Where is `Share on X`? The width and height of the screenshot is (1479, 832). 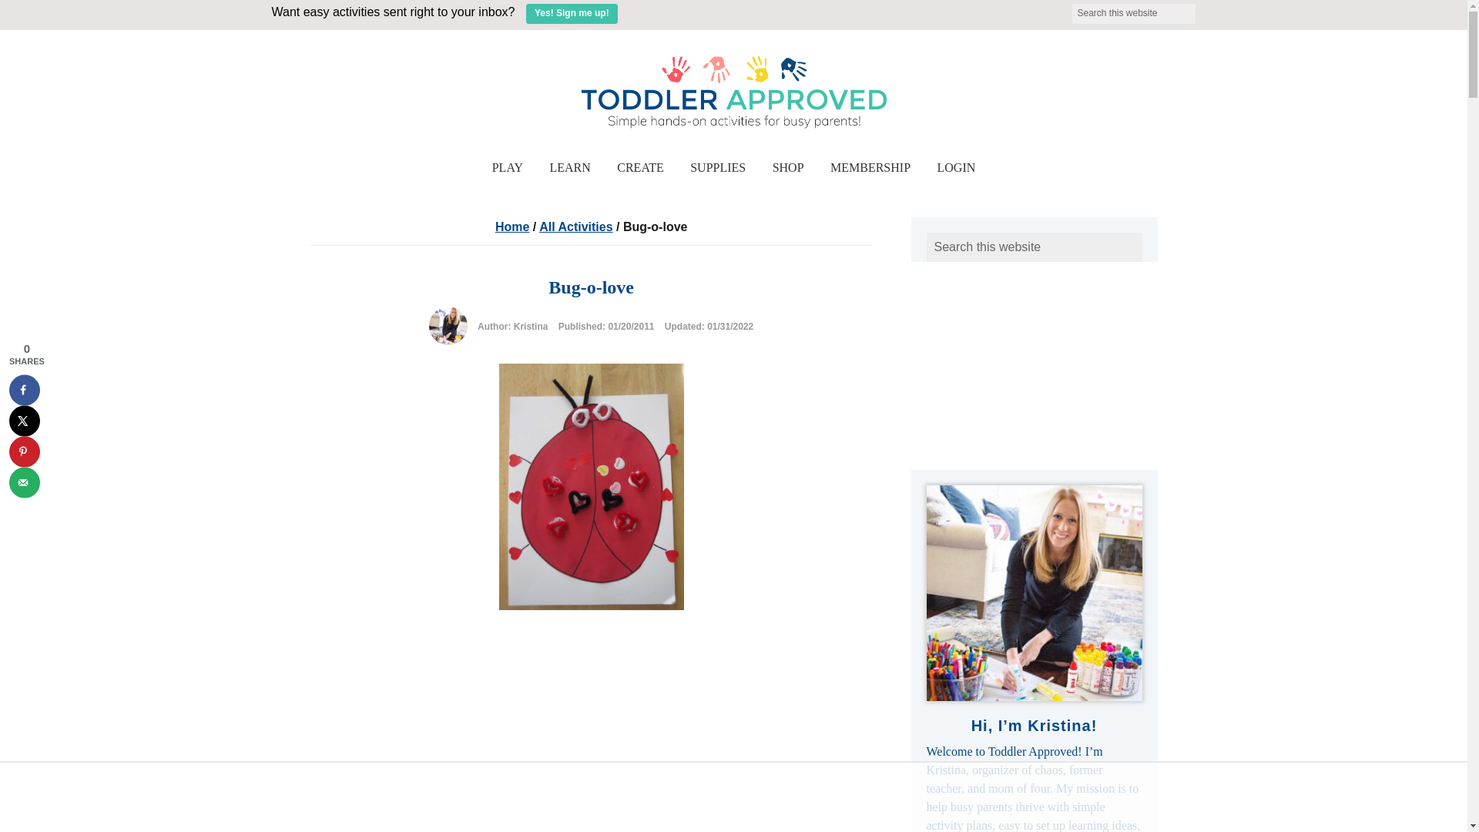
Share on X is located at coordinates (24, 420).